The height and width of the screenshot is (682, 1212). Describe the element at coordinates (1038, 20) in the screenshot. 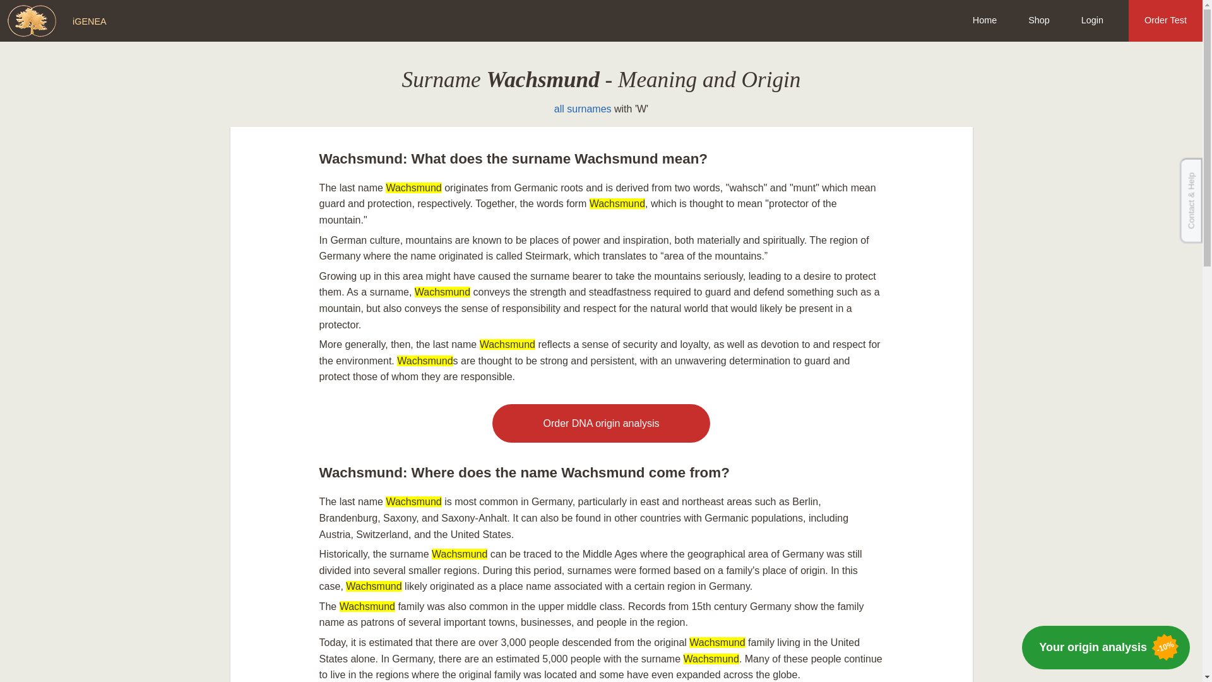

I see `Shop` at that location.